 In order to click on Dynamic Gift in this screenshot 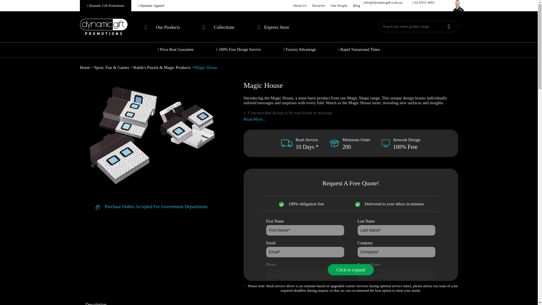, I will do `click(103, 27)`.